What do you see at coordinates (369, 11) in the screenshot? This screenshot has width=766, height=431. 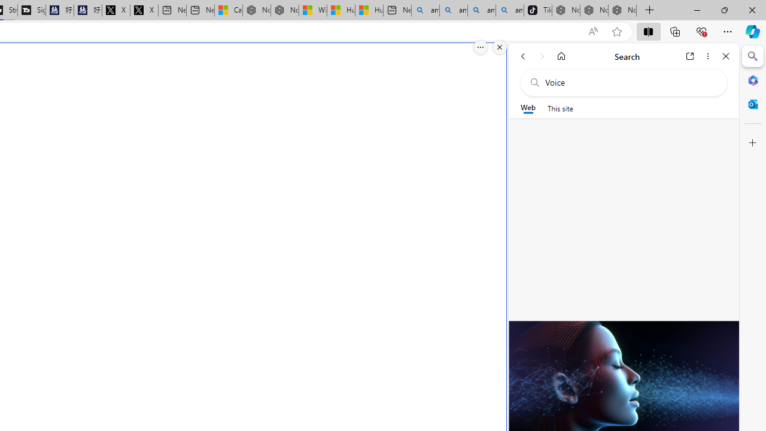 I see `Huge shark washes ashore at New York City beach | Watch` at bounding box center [369, 11].